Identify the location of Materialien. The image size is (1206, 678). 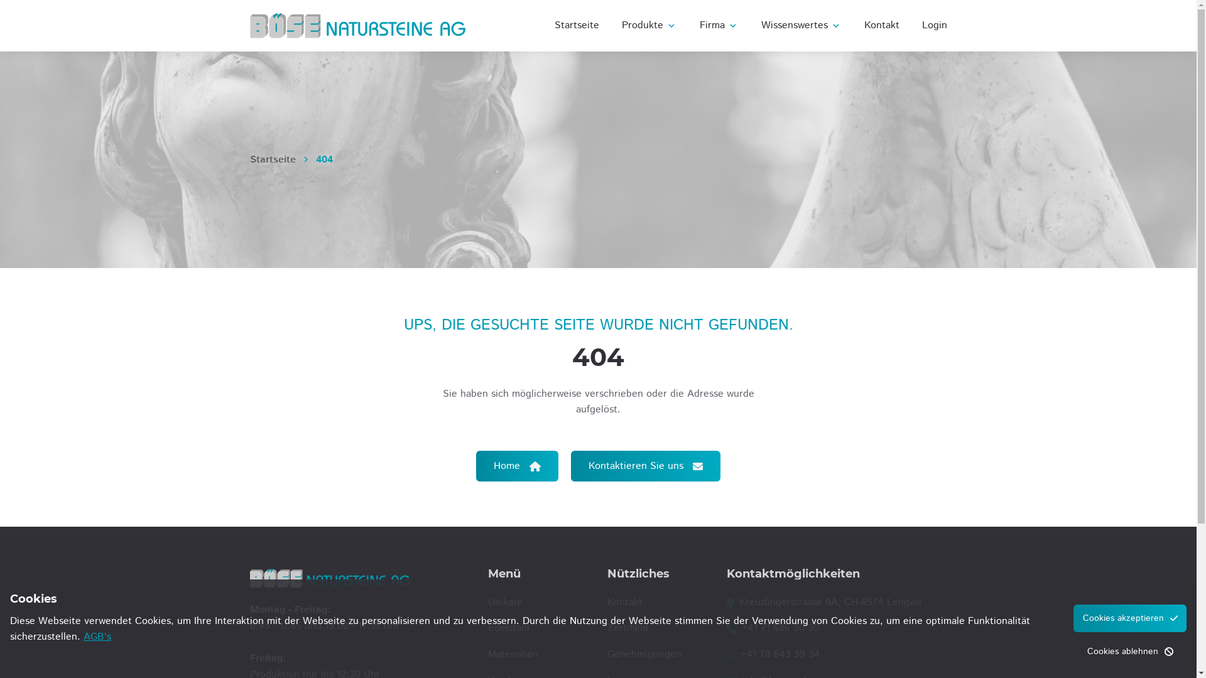
(538, 655).